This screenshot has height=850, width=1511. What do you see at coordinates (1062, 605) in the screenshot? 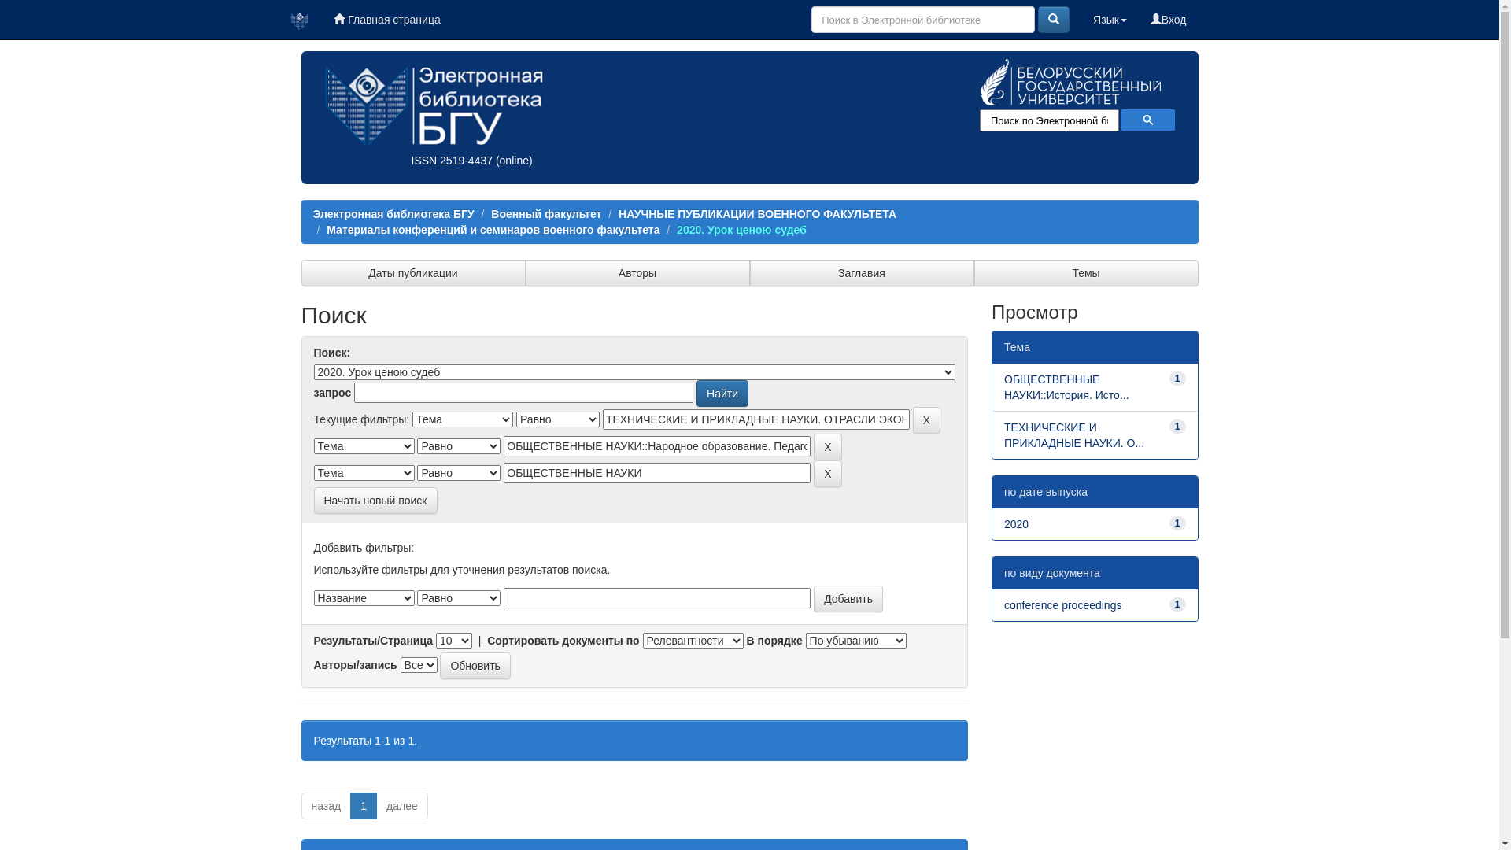
I see `conference proceedings` at bounding box center [1062, 605].